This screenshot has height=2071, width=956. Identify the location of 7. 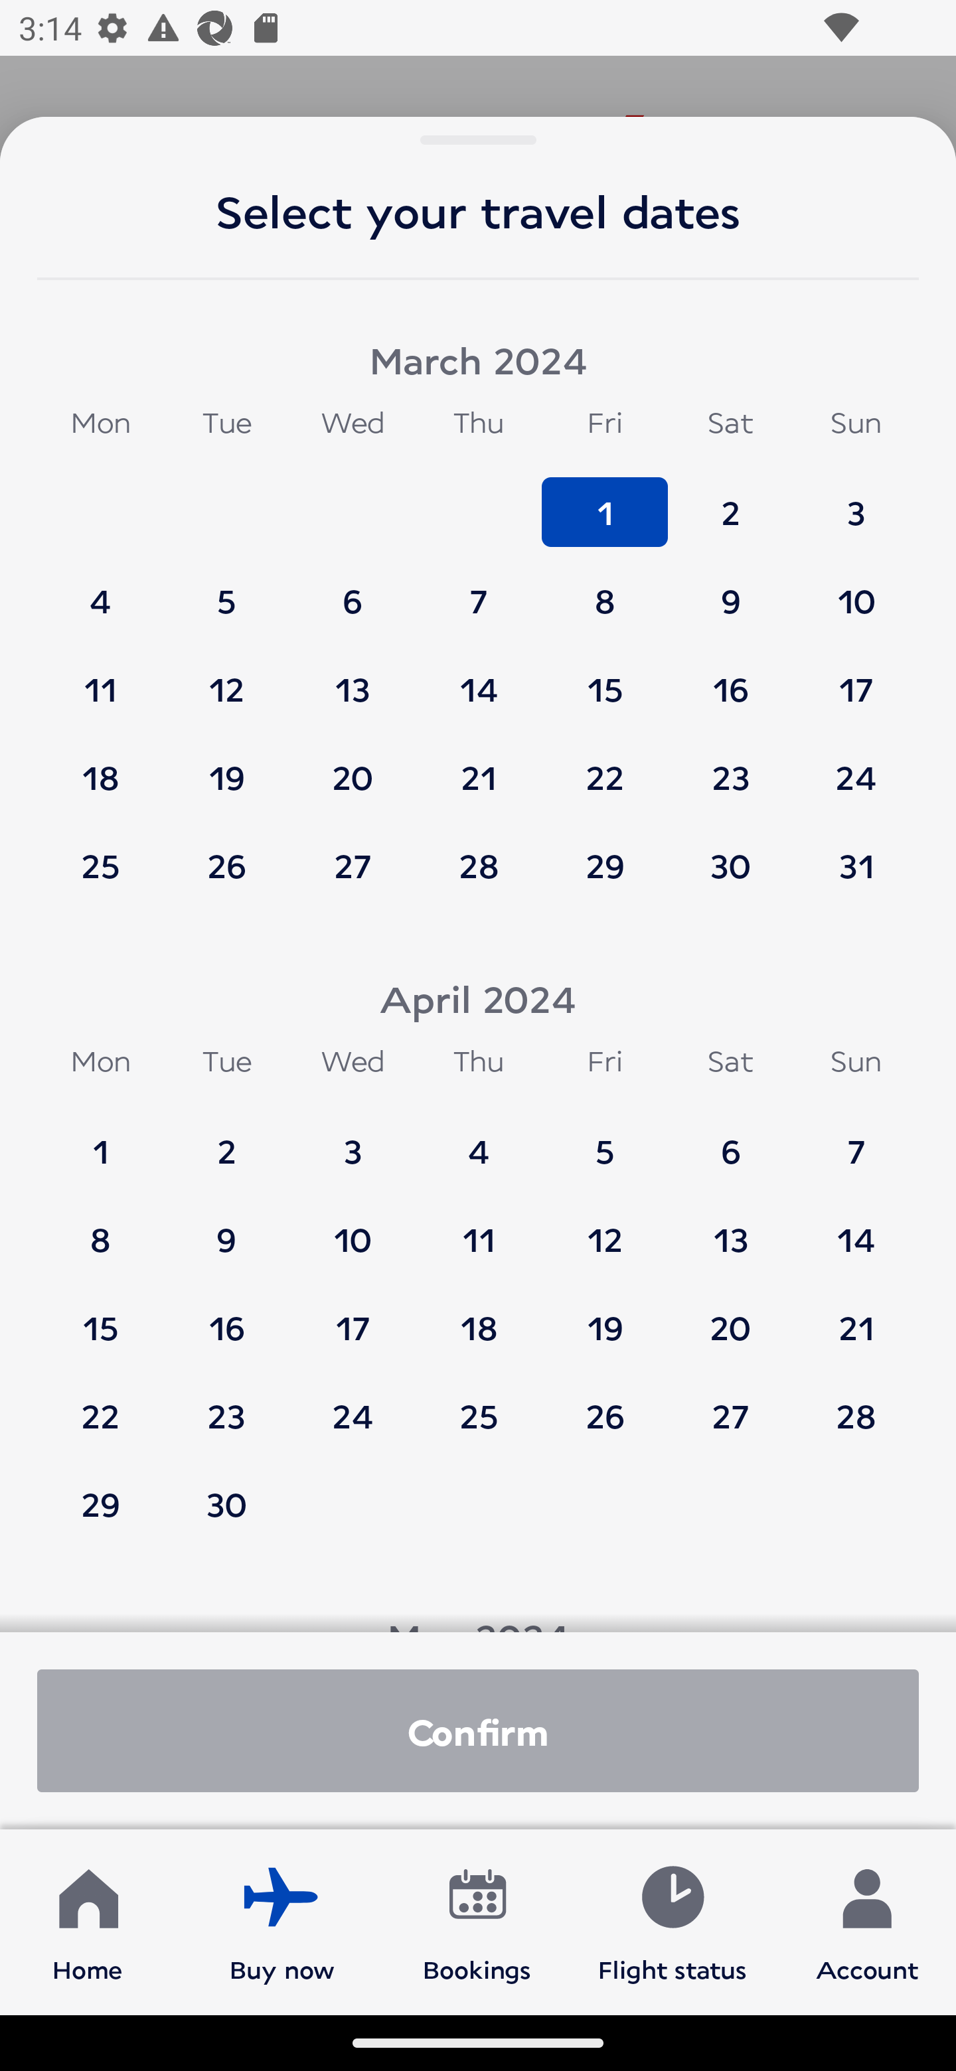
(856, 1139).